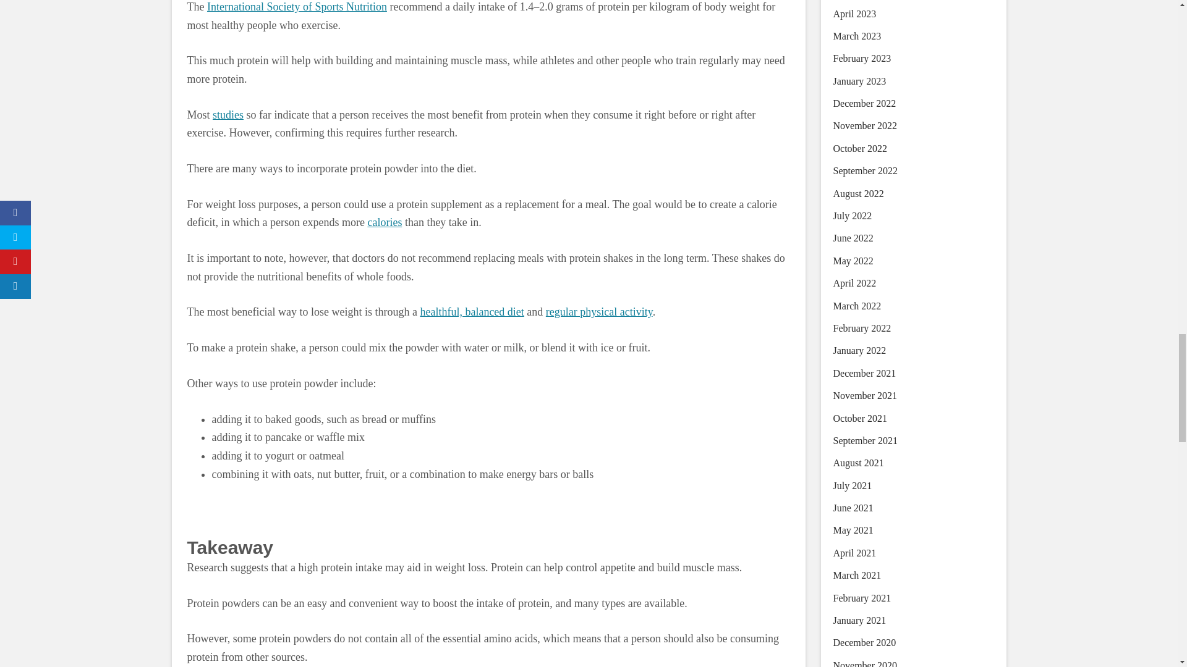  What do you see at coordinates (385, 222) in the screenshot?
I see `How many calories should I eat a day?` at bounding box center [385, 222].